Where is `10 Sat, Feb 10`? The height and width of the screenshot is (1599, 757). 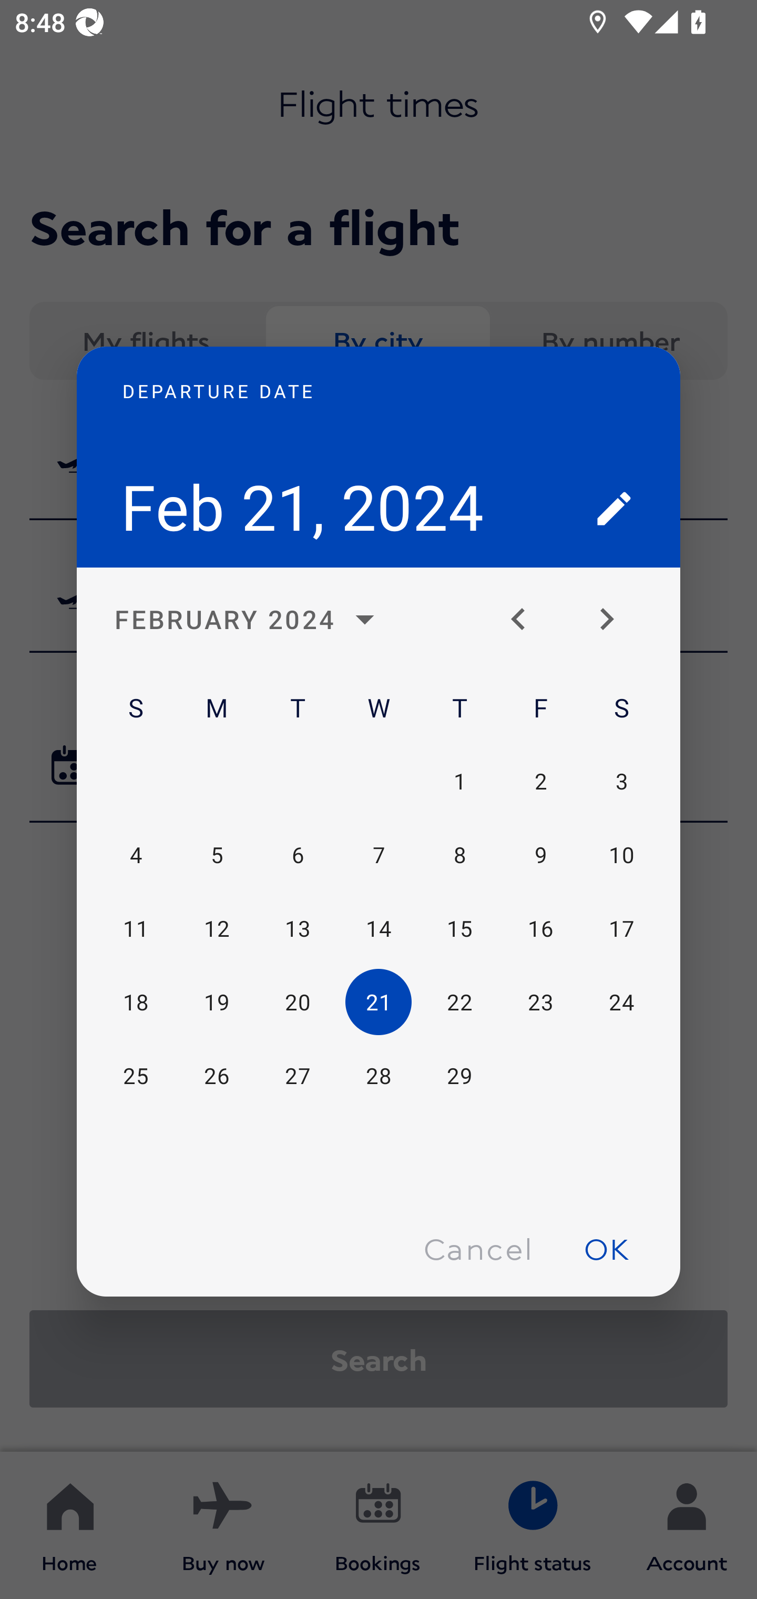
10 Sat, Feb 10 is located at coordinates (621, 855).